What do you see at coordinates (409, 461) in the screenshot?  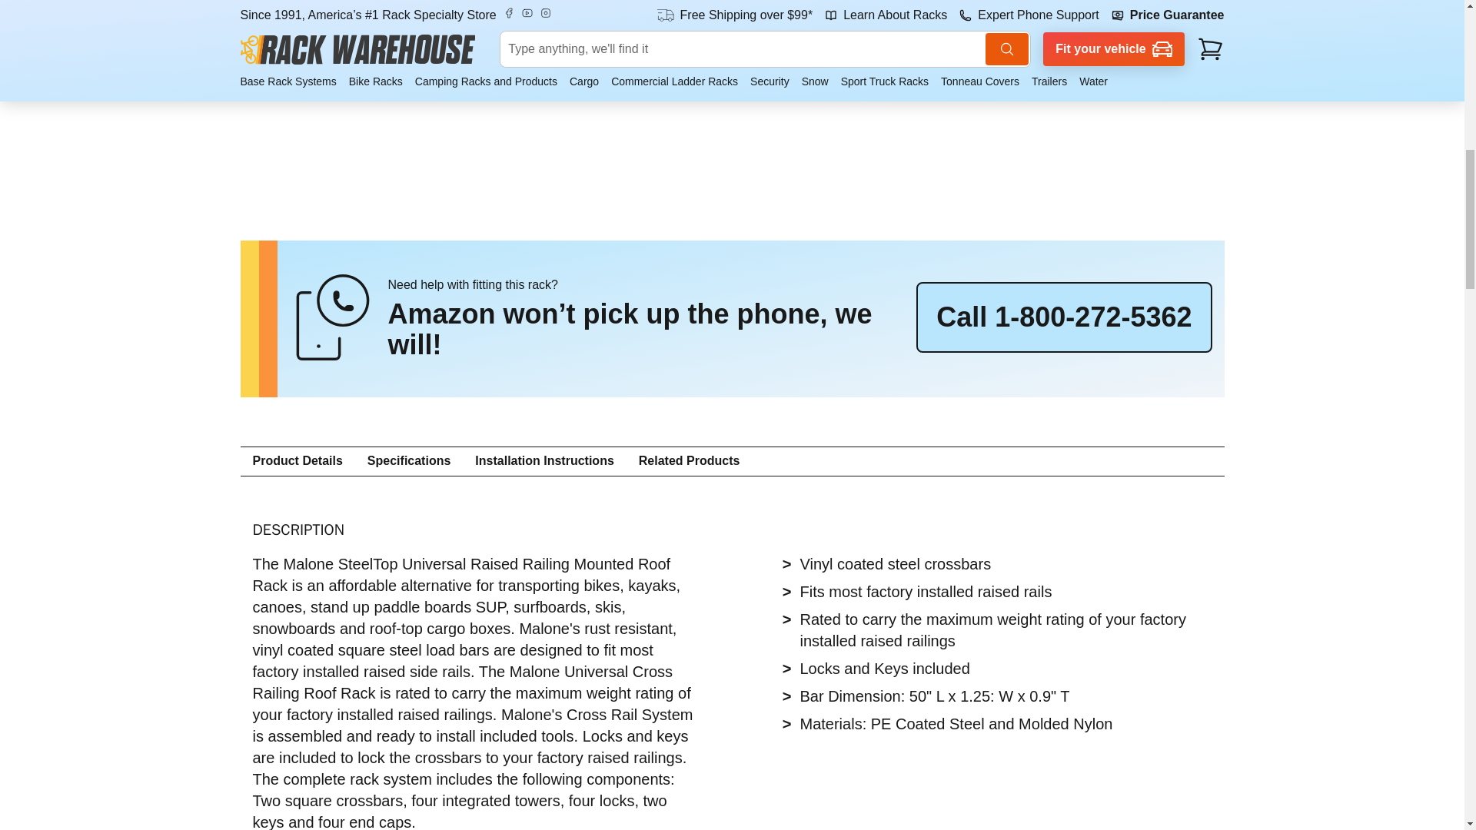 I see `Specifications` at bounding box center [409, 461].